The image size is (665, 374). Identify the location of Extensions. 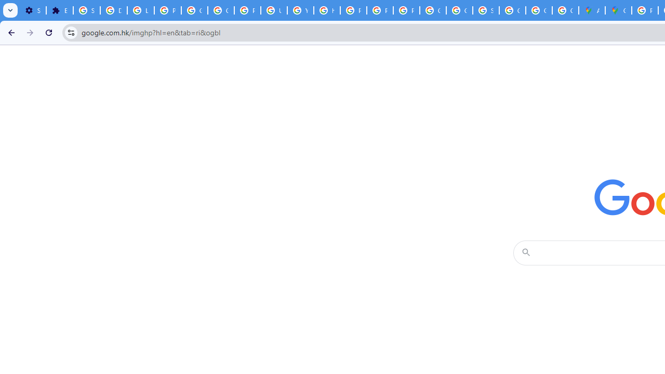
(59, 10).